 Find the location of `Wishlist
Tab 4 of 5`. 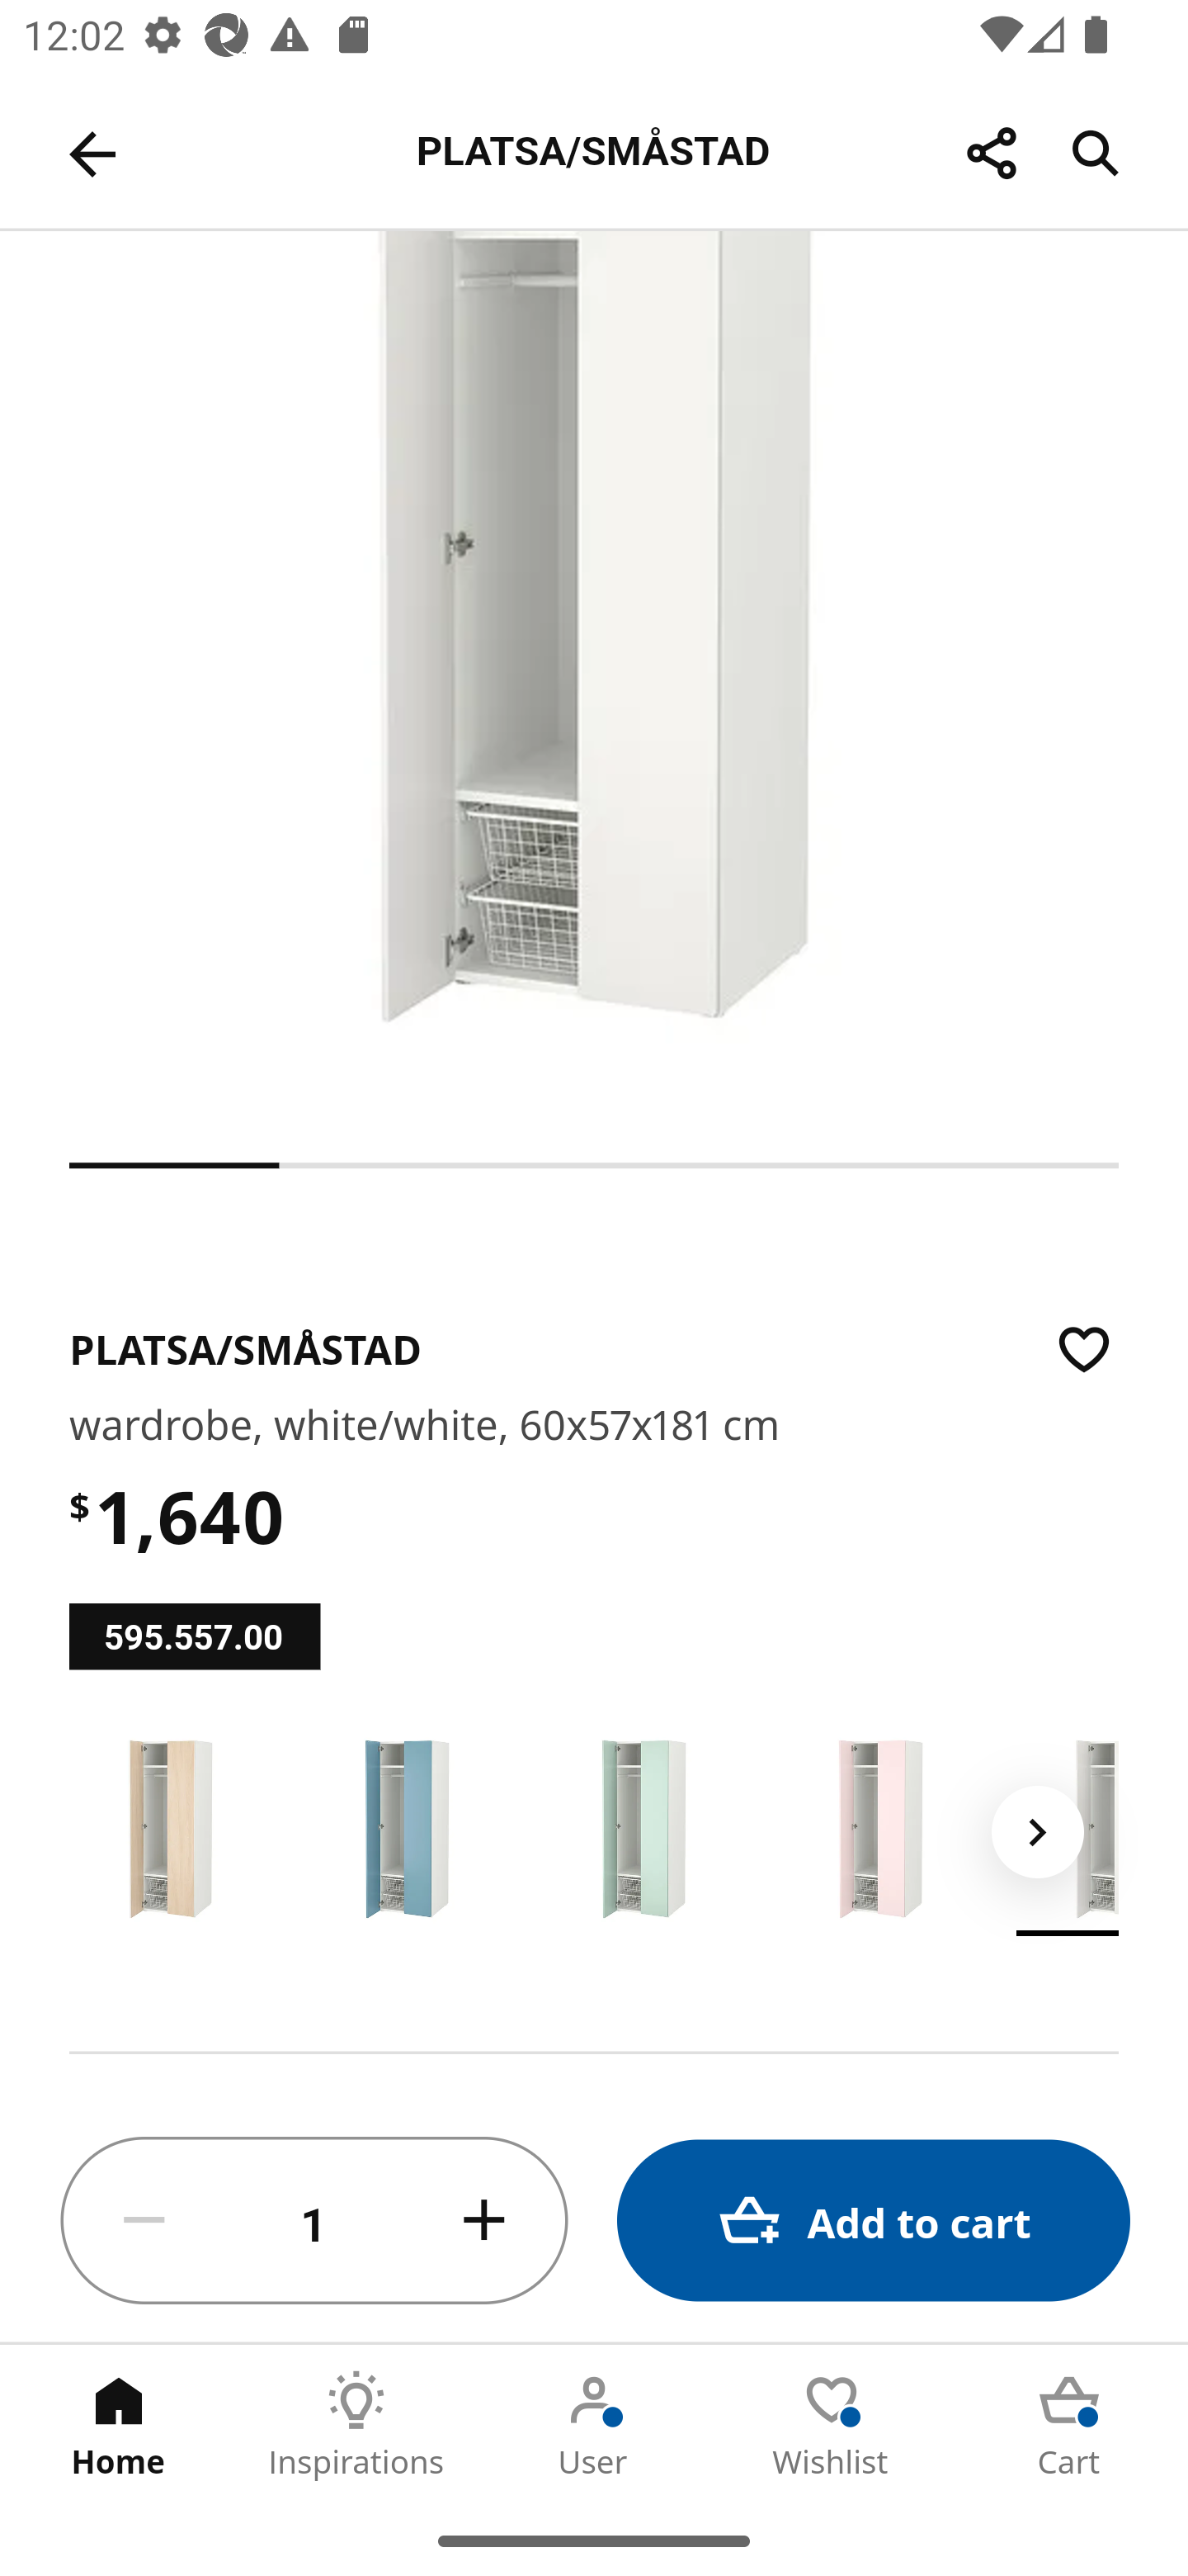

Wishlist
Tab 4 of 5 is located at coordinates (832, 2425).